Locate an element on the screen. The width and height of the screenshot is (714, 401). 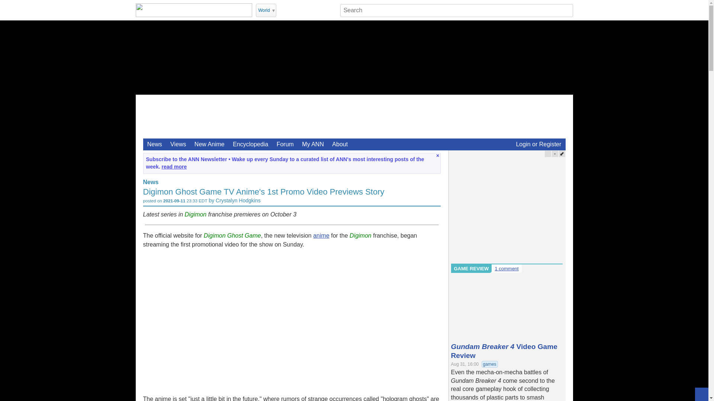
Instagram is located at coordinates (312, 10).